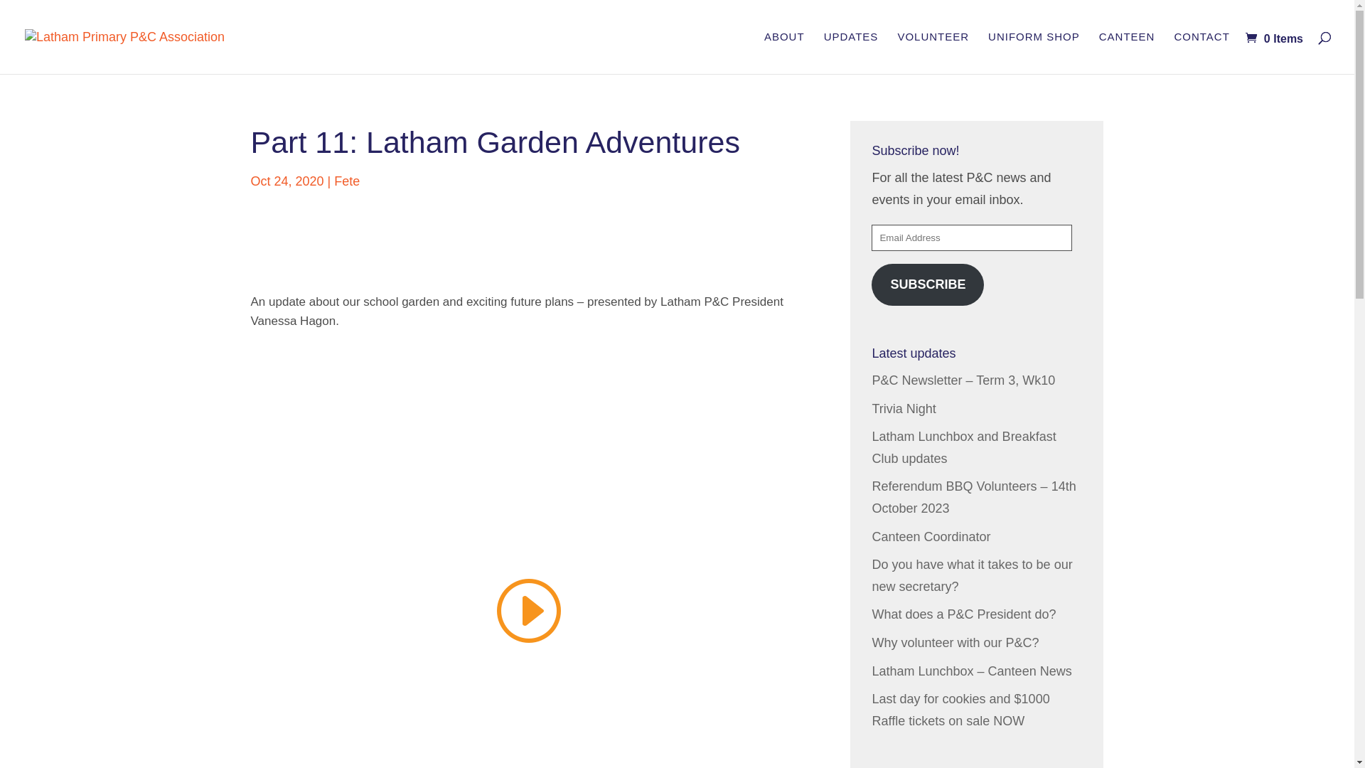  I want to click on Trivia Night, so click(904, 409).